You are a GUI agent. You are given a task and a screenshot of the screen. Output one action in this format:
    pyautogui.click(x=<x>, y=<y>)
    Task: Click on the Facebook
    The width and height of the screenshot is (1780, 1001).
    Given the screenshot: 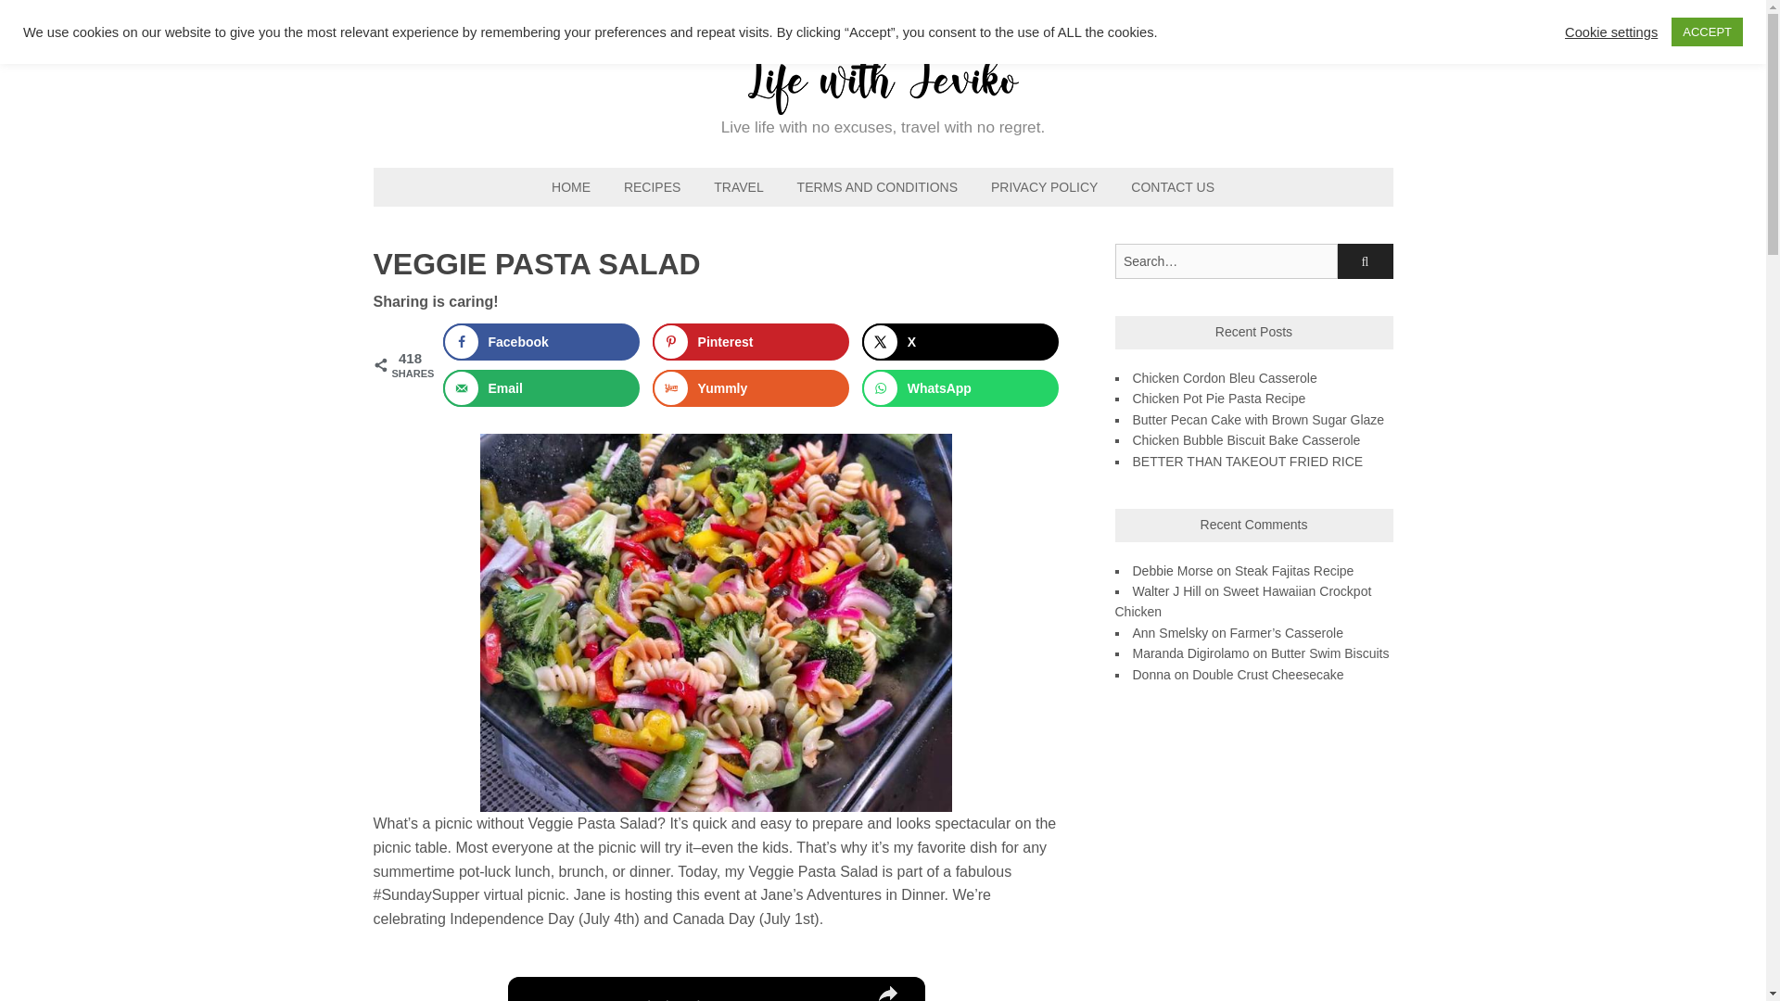 What is the action you would take?
    pyautogui.click(x=541, y=341)
    